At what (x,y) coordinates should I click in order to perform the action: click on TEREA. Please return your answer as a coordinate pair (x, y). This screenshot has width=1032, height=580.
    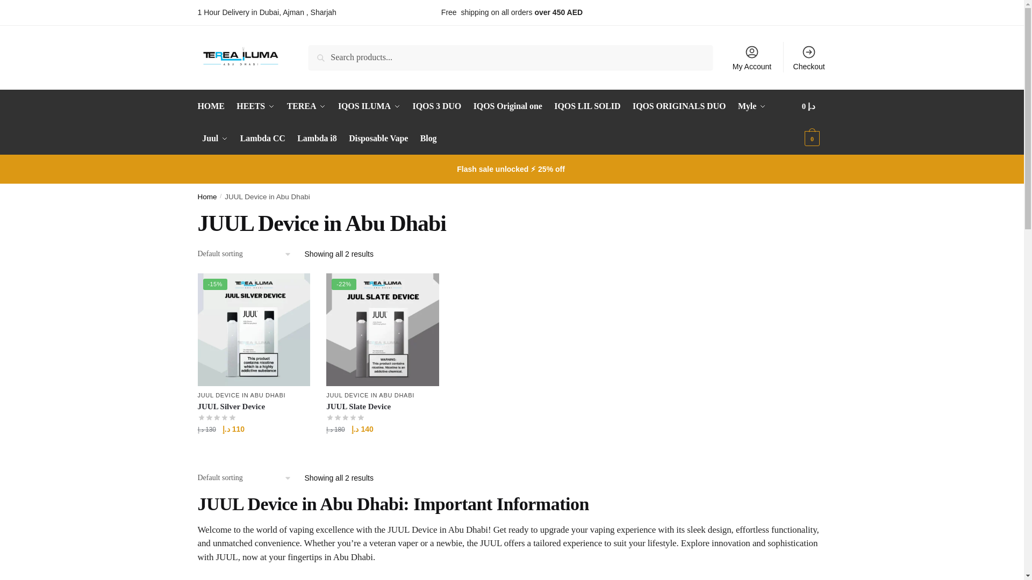
    Looking at the image, I should click on (306, 106).